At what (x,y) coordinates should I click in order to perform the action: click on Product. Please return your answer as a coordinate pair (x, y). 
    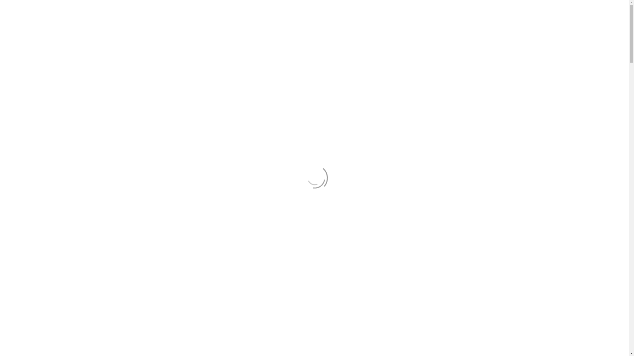
    Looking at the image, I should click on (300, 30).